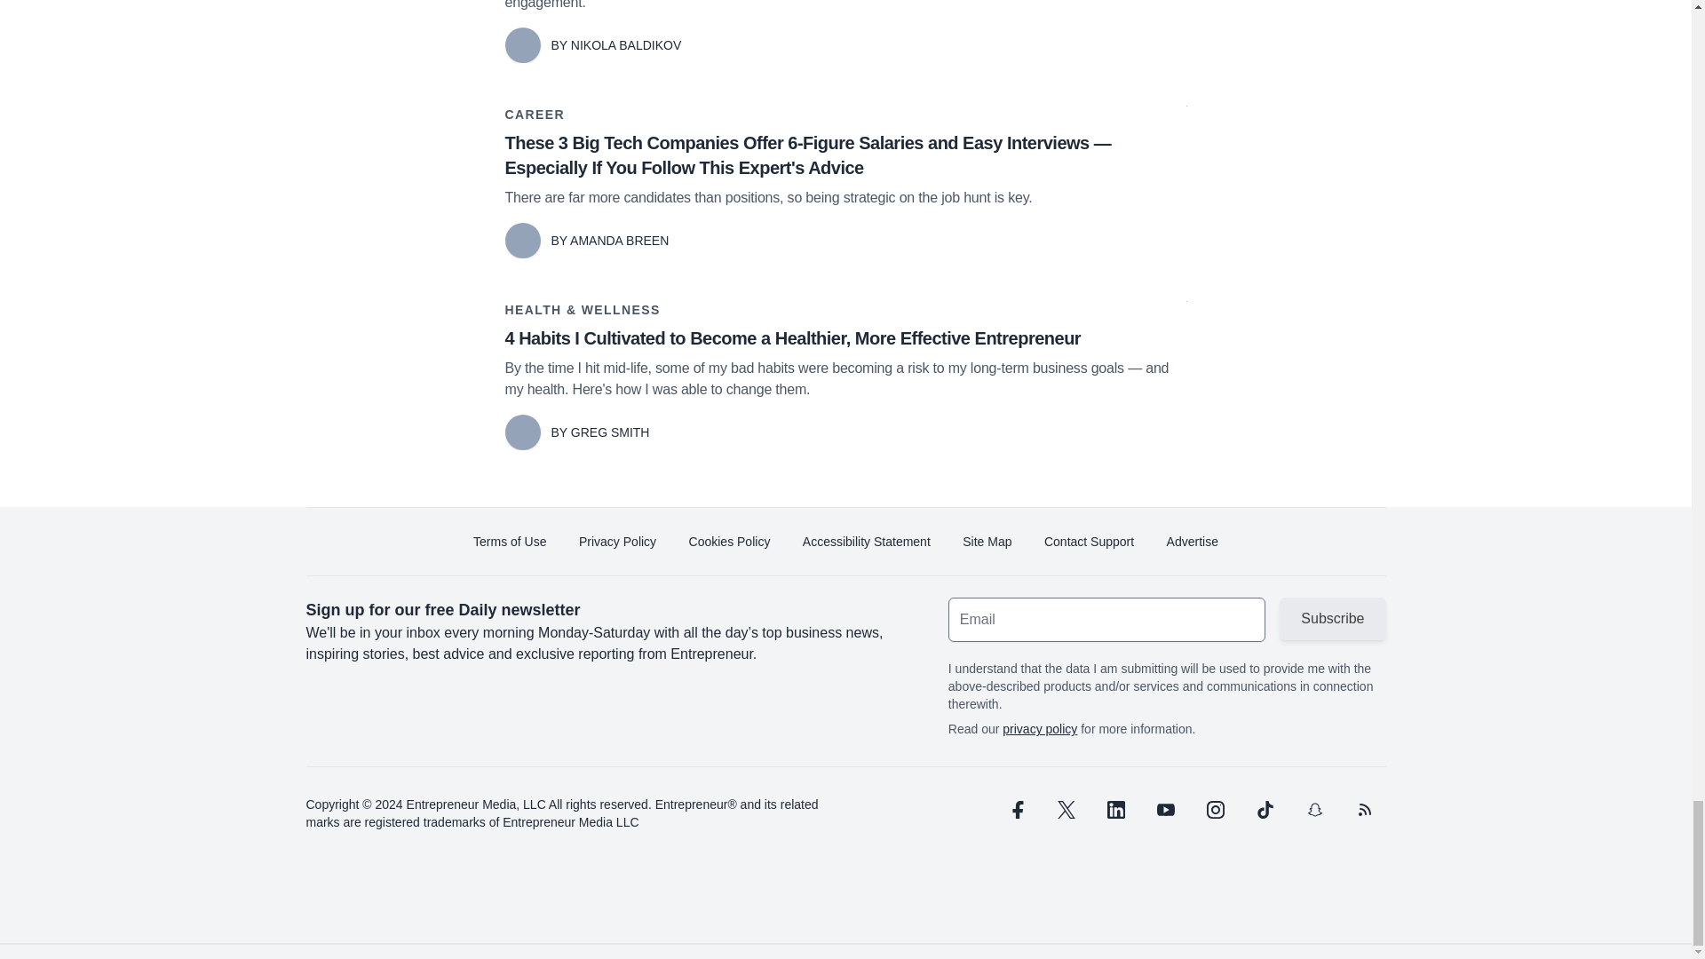 The image size is (1705, 959). I want to click on tiktok, so click(1264, 810).